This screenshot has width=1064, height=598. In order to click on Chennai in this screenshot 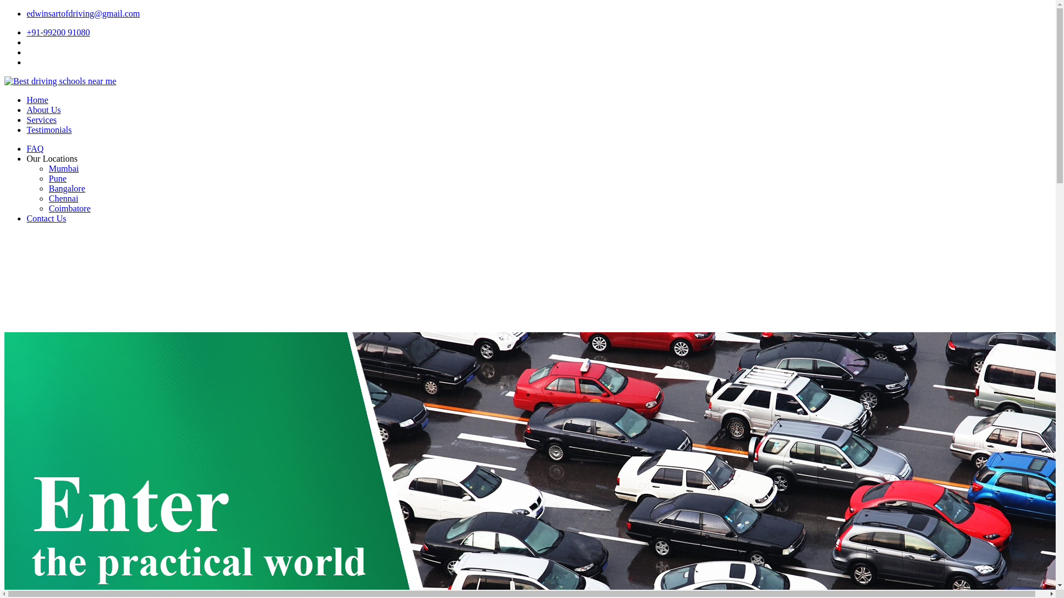, I will do `click(63, 198)`.